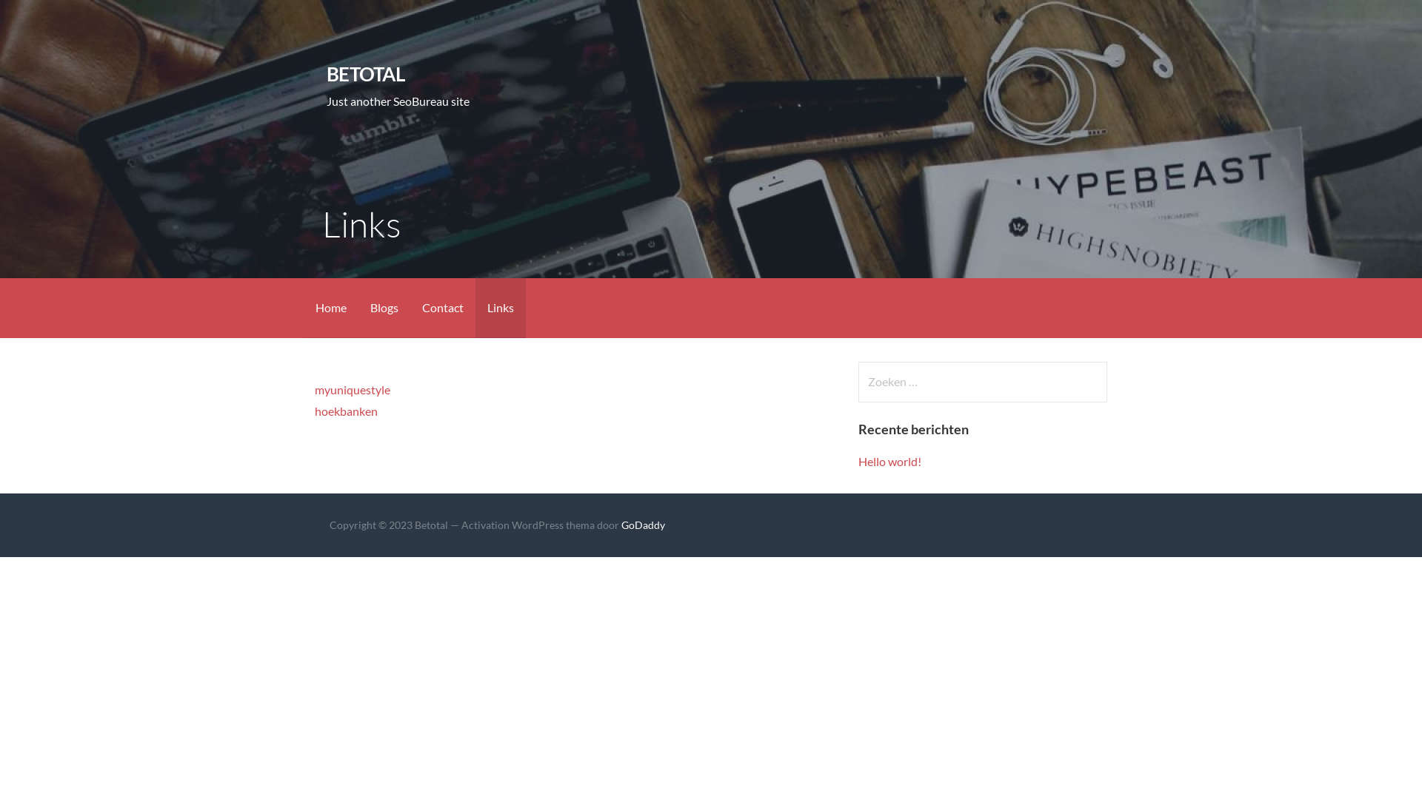 The image size is (1422, 799). What do you see at coordinates (384, 308) in the screenshot?
I see `Blogs` at bounding box center [384, 308].